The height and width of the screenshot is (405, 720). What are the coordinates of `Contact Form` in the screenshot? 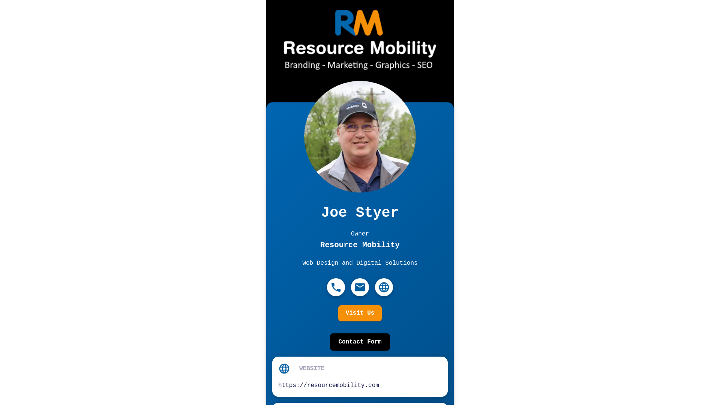 It's located at (360, 342).